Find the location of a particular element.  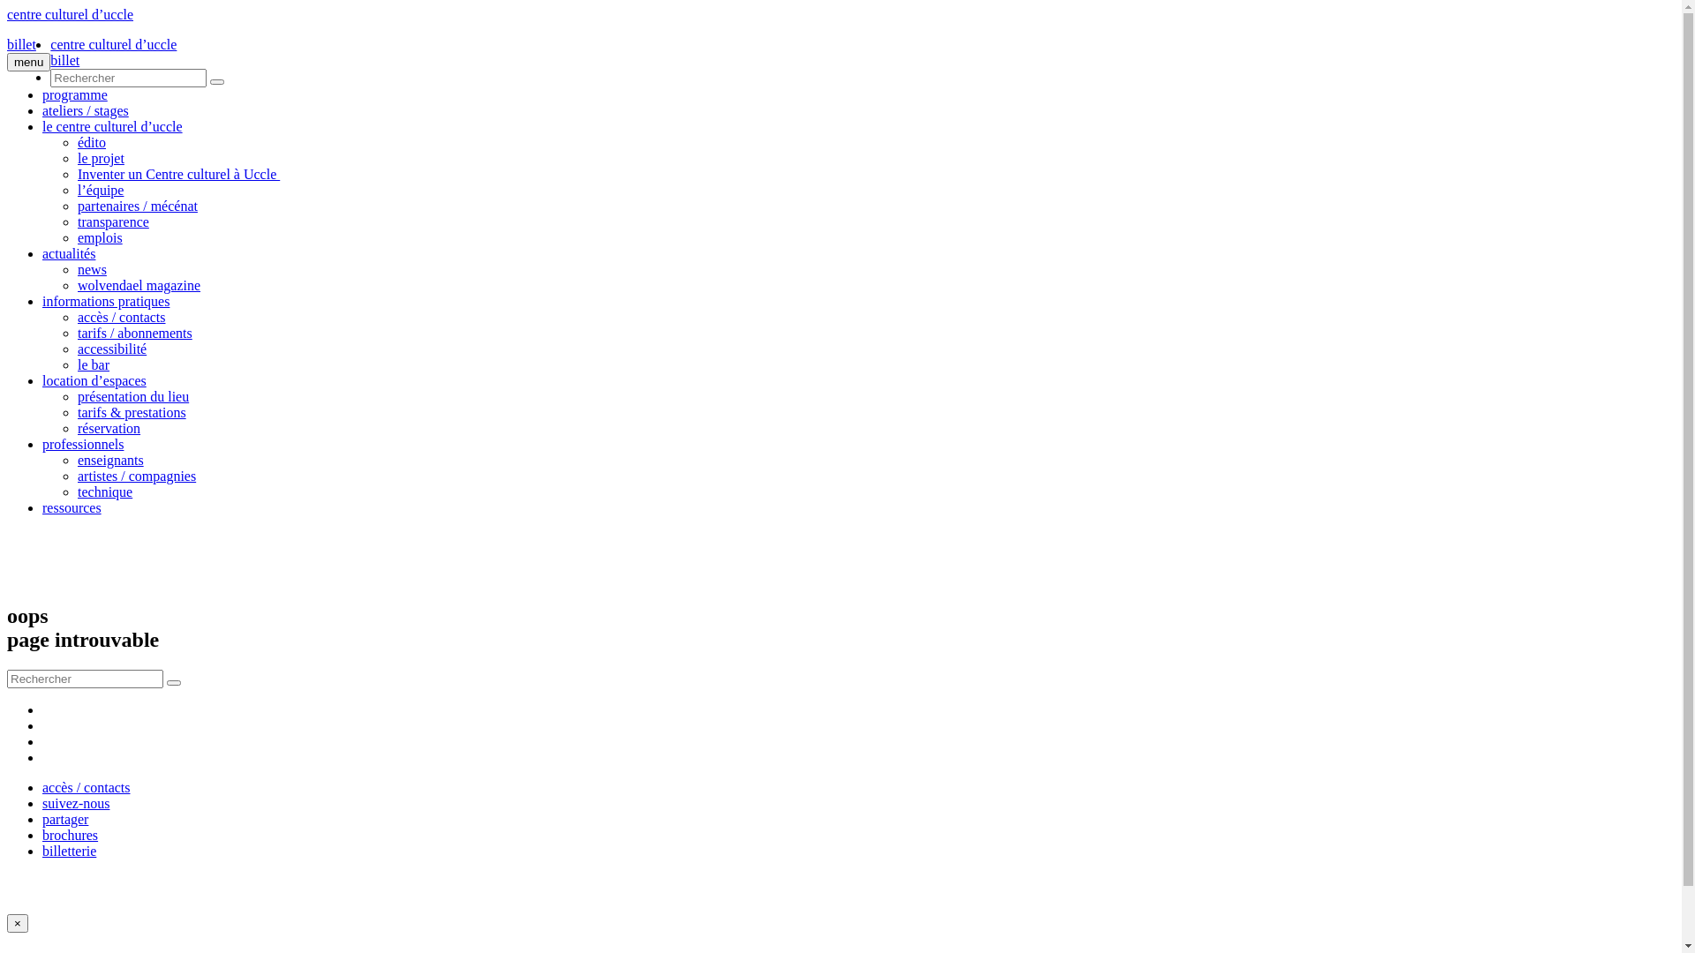

Submit is located at coordinates (174, 683).